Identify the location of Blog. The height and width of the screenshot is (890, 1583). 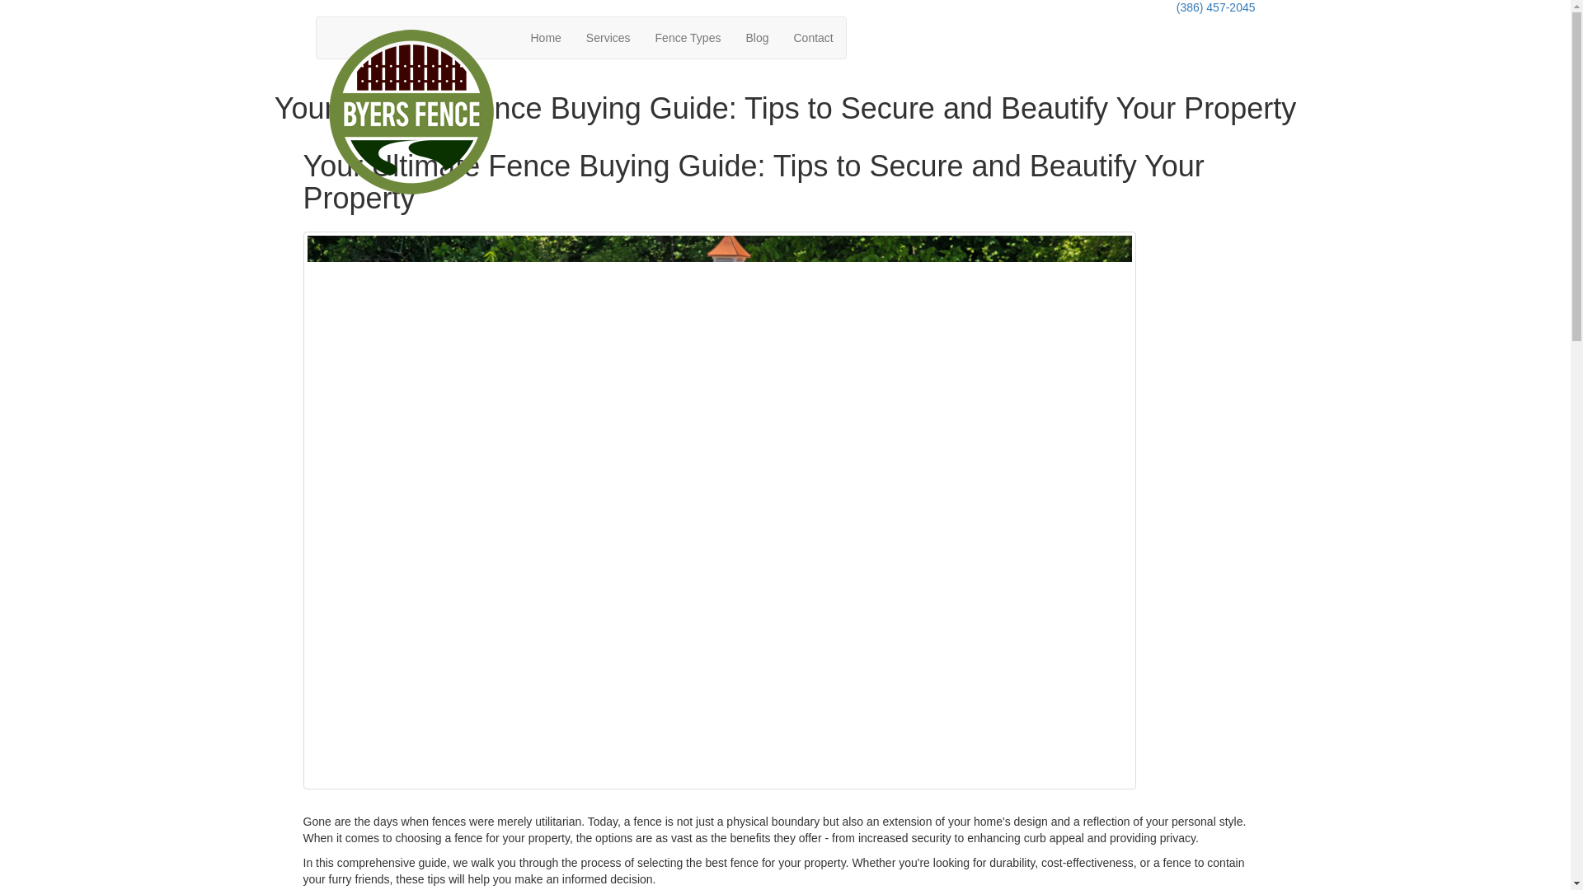
(756, 38).